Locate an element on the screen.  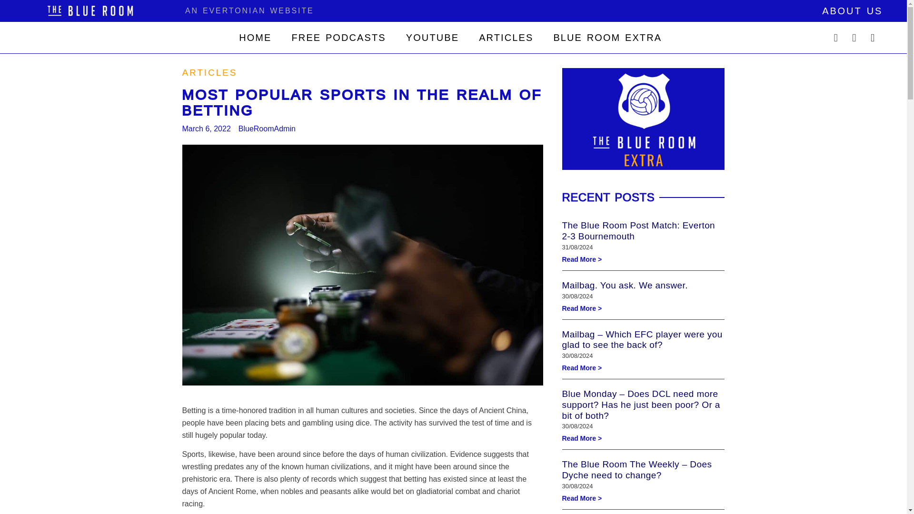
March 6, 2022 is located at coordinates (206, 129).